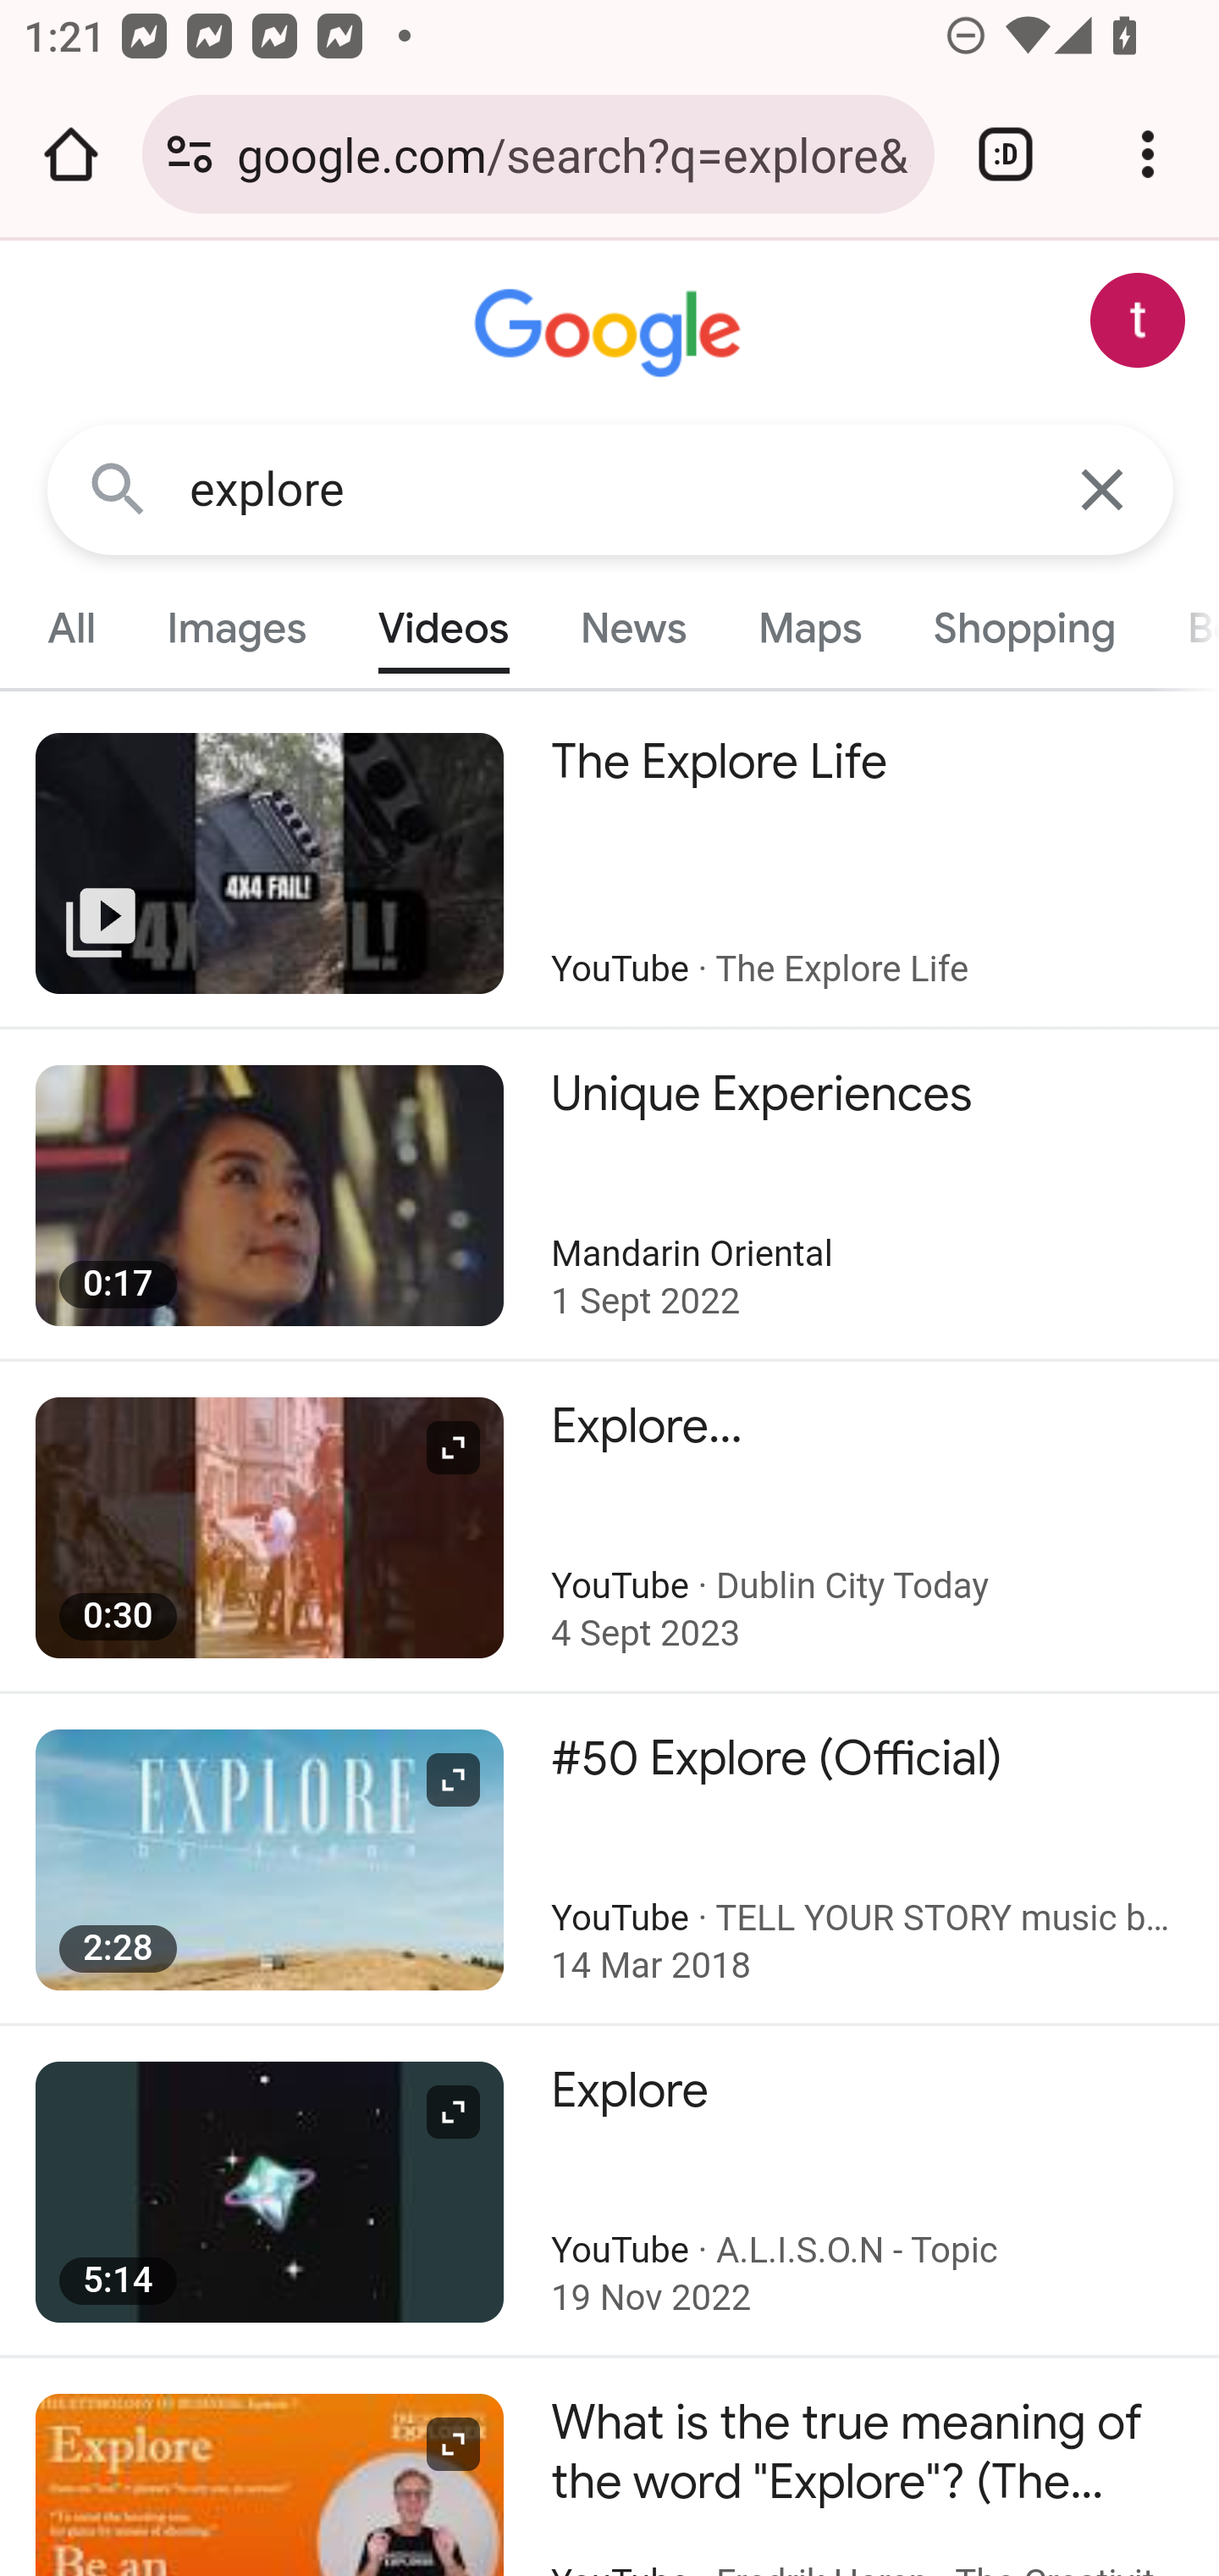 The image size is (1219, 2576). Describe the element at coordinates (1023, 628) in the screenshot. I see `Shopping` at that location.